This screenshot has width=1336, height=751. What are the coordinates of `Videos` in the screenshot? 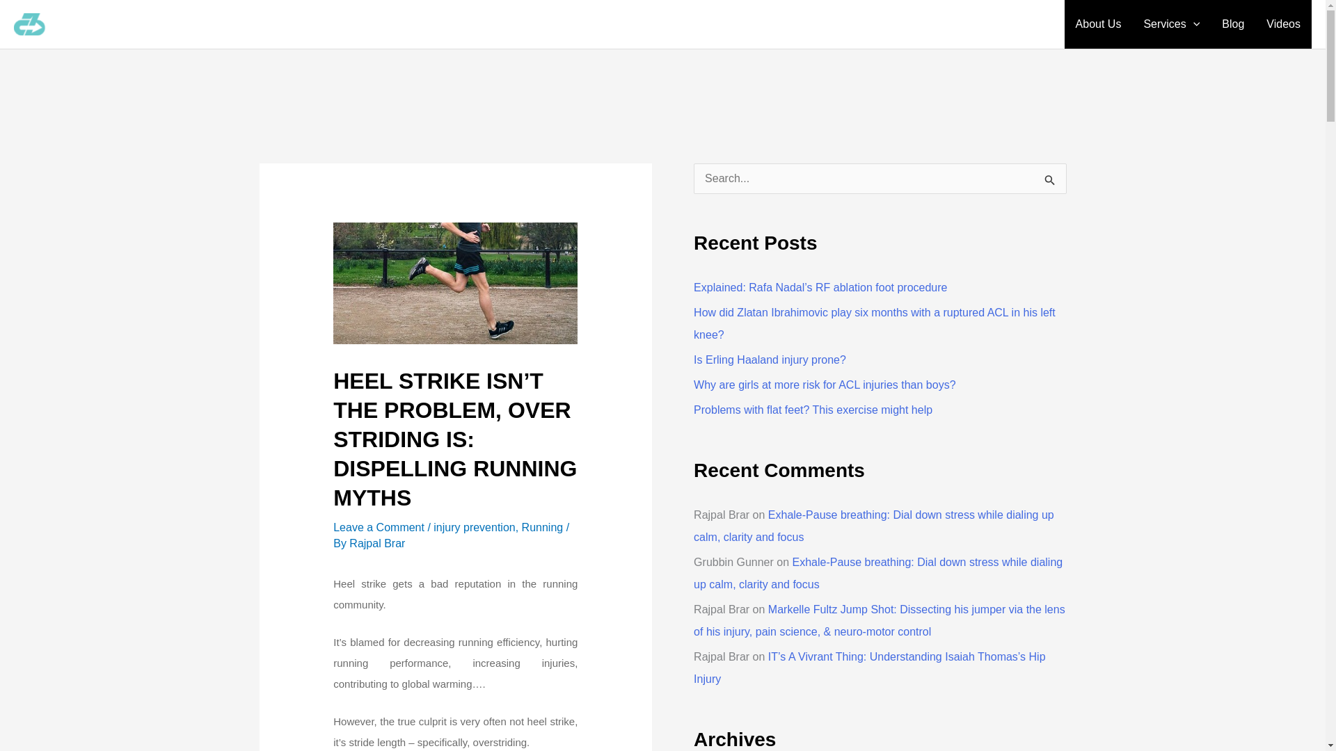 It's located at (1283, 24).